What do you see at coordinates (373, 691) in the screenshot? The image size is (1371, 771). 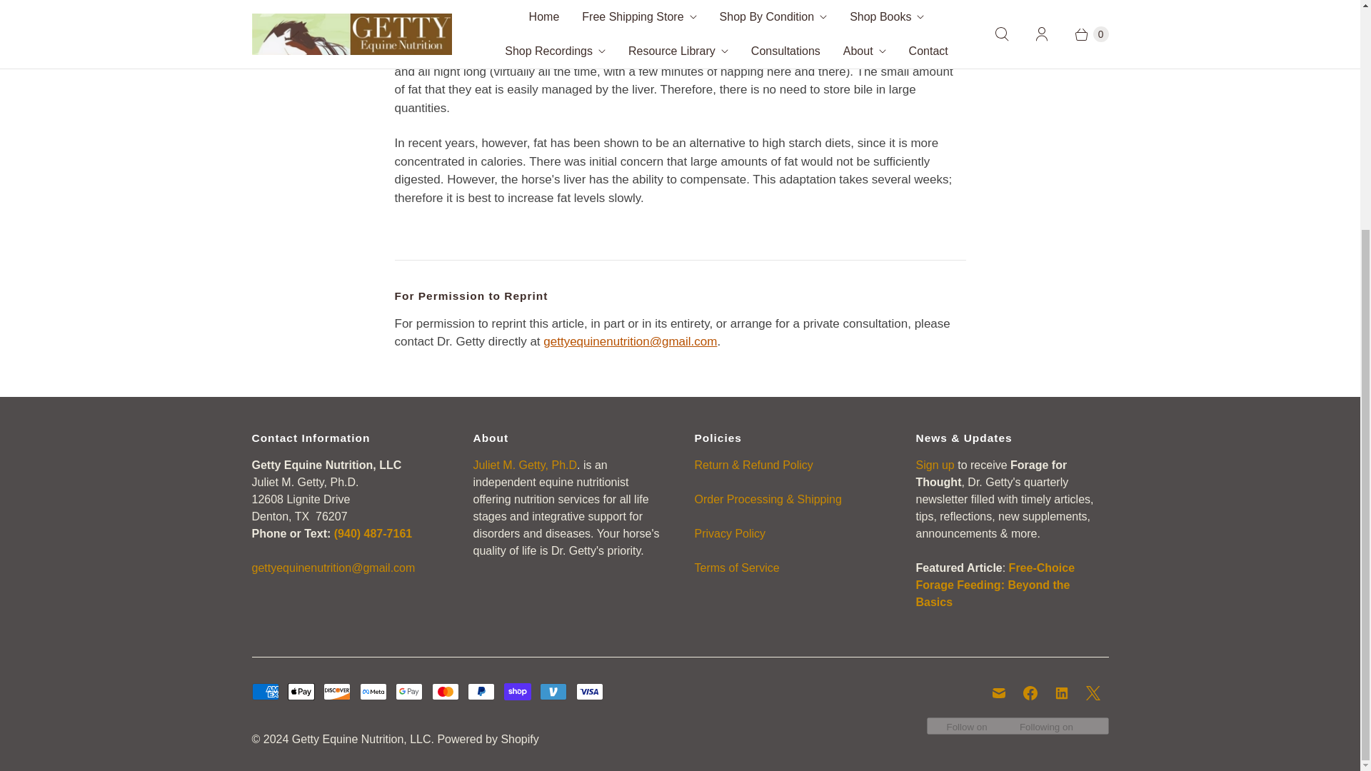 I see `Meta Pay` at bounding box center [373, 691].